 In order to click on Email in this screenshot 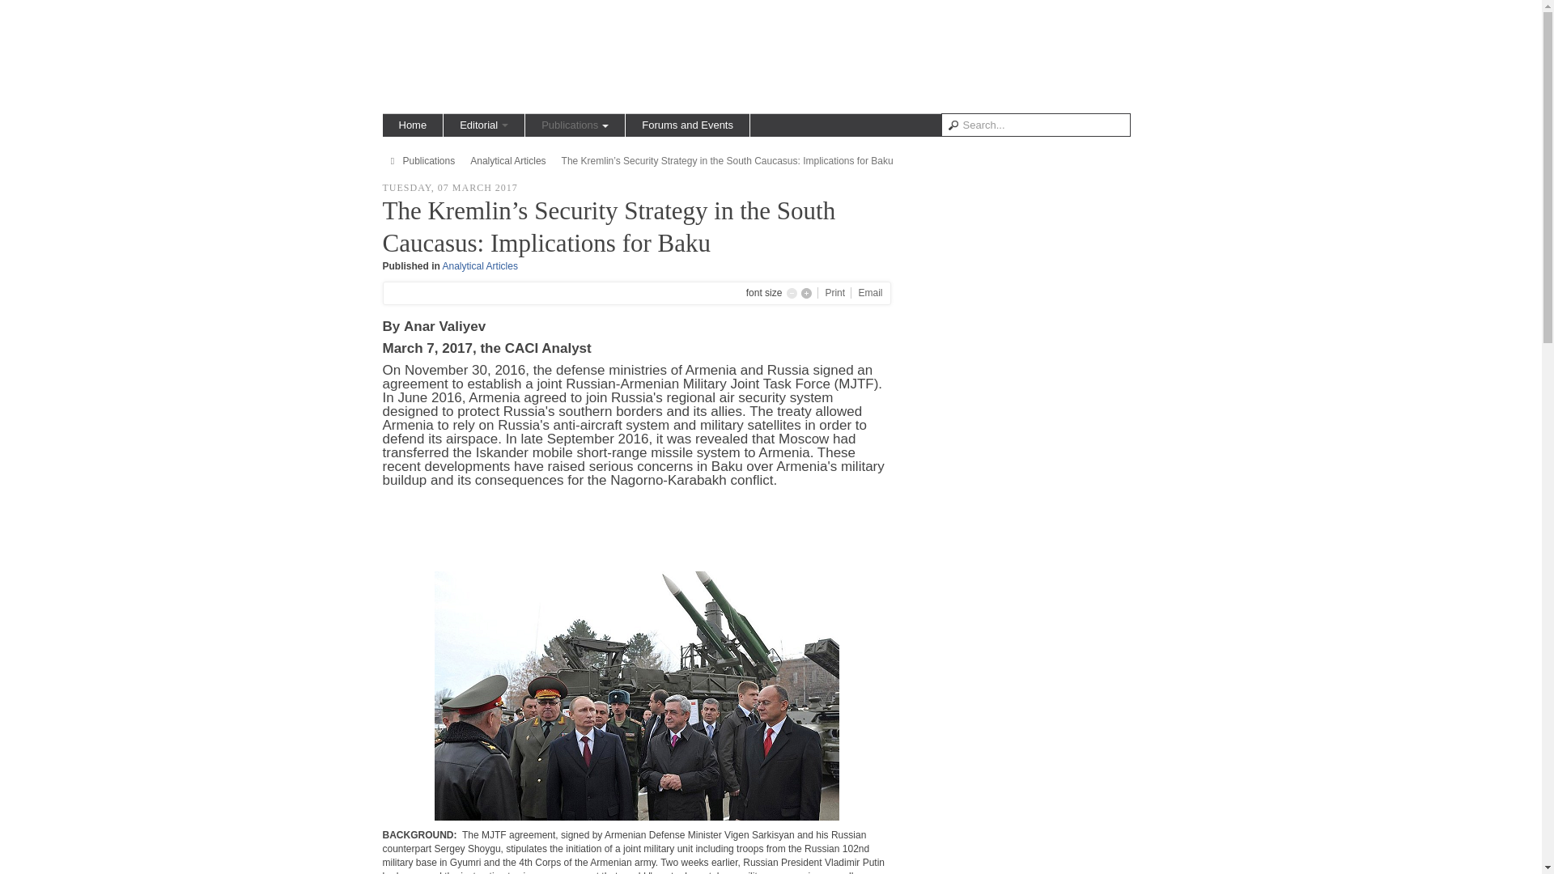, I will do `click(869, 293)`.